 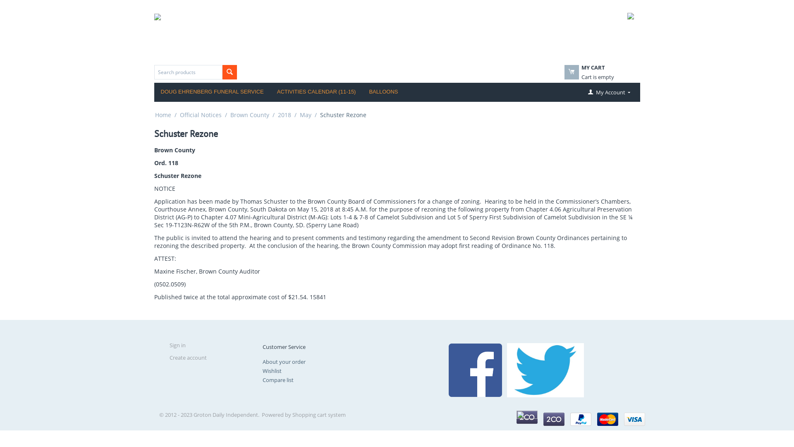 What do you see at coordinates (242, 34) in the screenshot?
I see `Groton Daily Independent` at bounding box center [242, 34].